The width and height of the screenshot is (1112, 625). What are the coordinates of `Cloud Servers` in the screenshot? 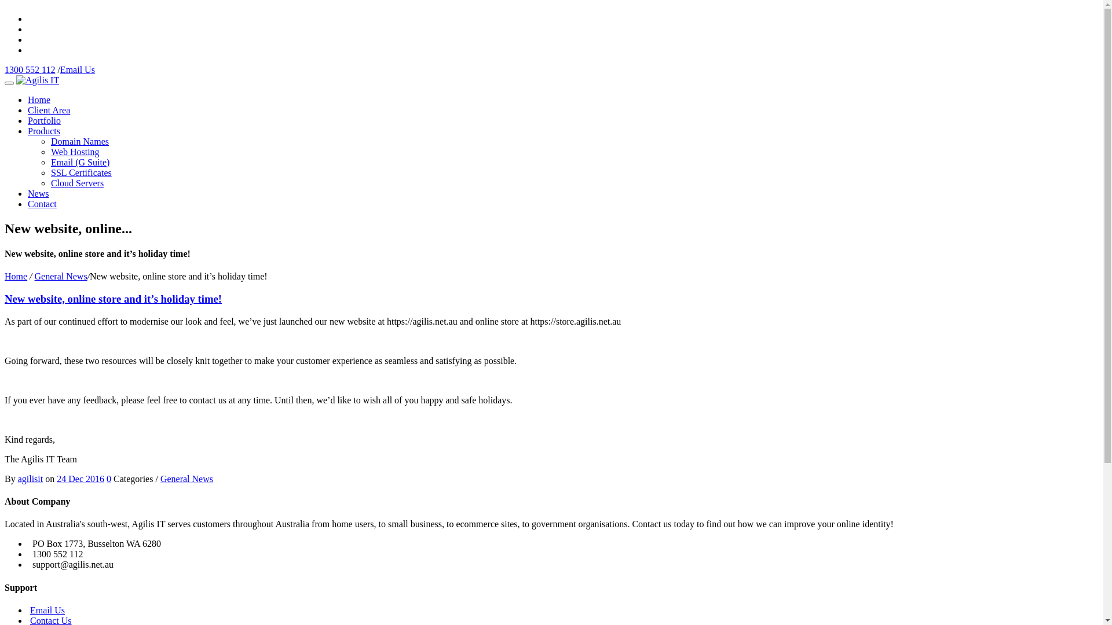 It's located at (78, 183).